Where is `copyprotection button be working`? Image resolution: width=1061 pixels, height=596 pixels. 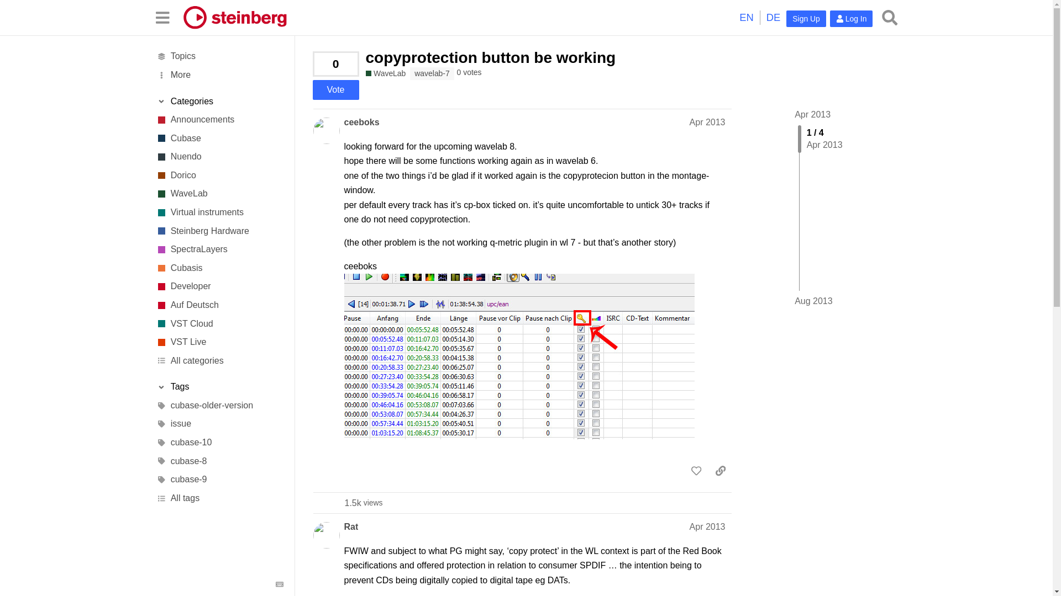 copyprotection button be working is located at coordinates (491, 57).